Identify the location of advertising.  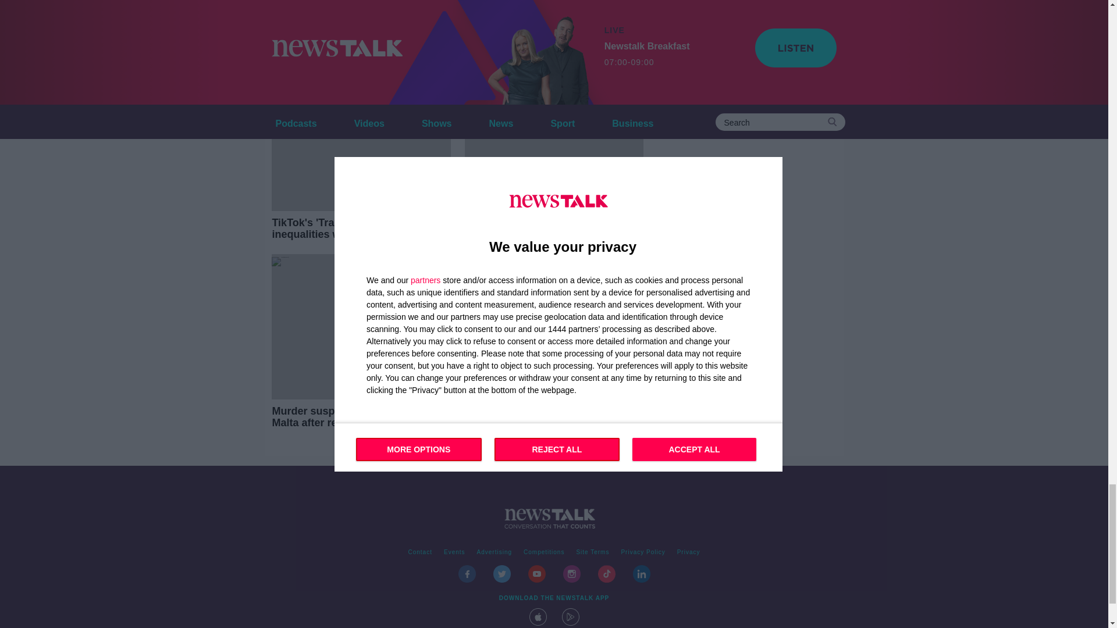
(495, 552).